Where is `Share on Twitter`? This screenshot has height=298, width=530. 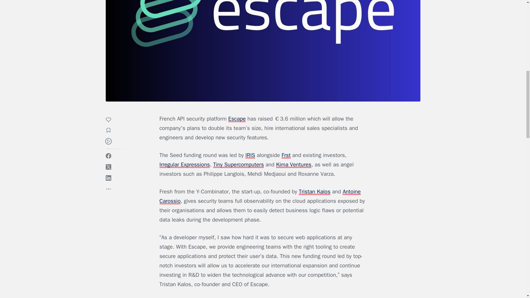
Share on Twitter is located at coordinates (108, 167).